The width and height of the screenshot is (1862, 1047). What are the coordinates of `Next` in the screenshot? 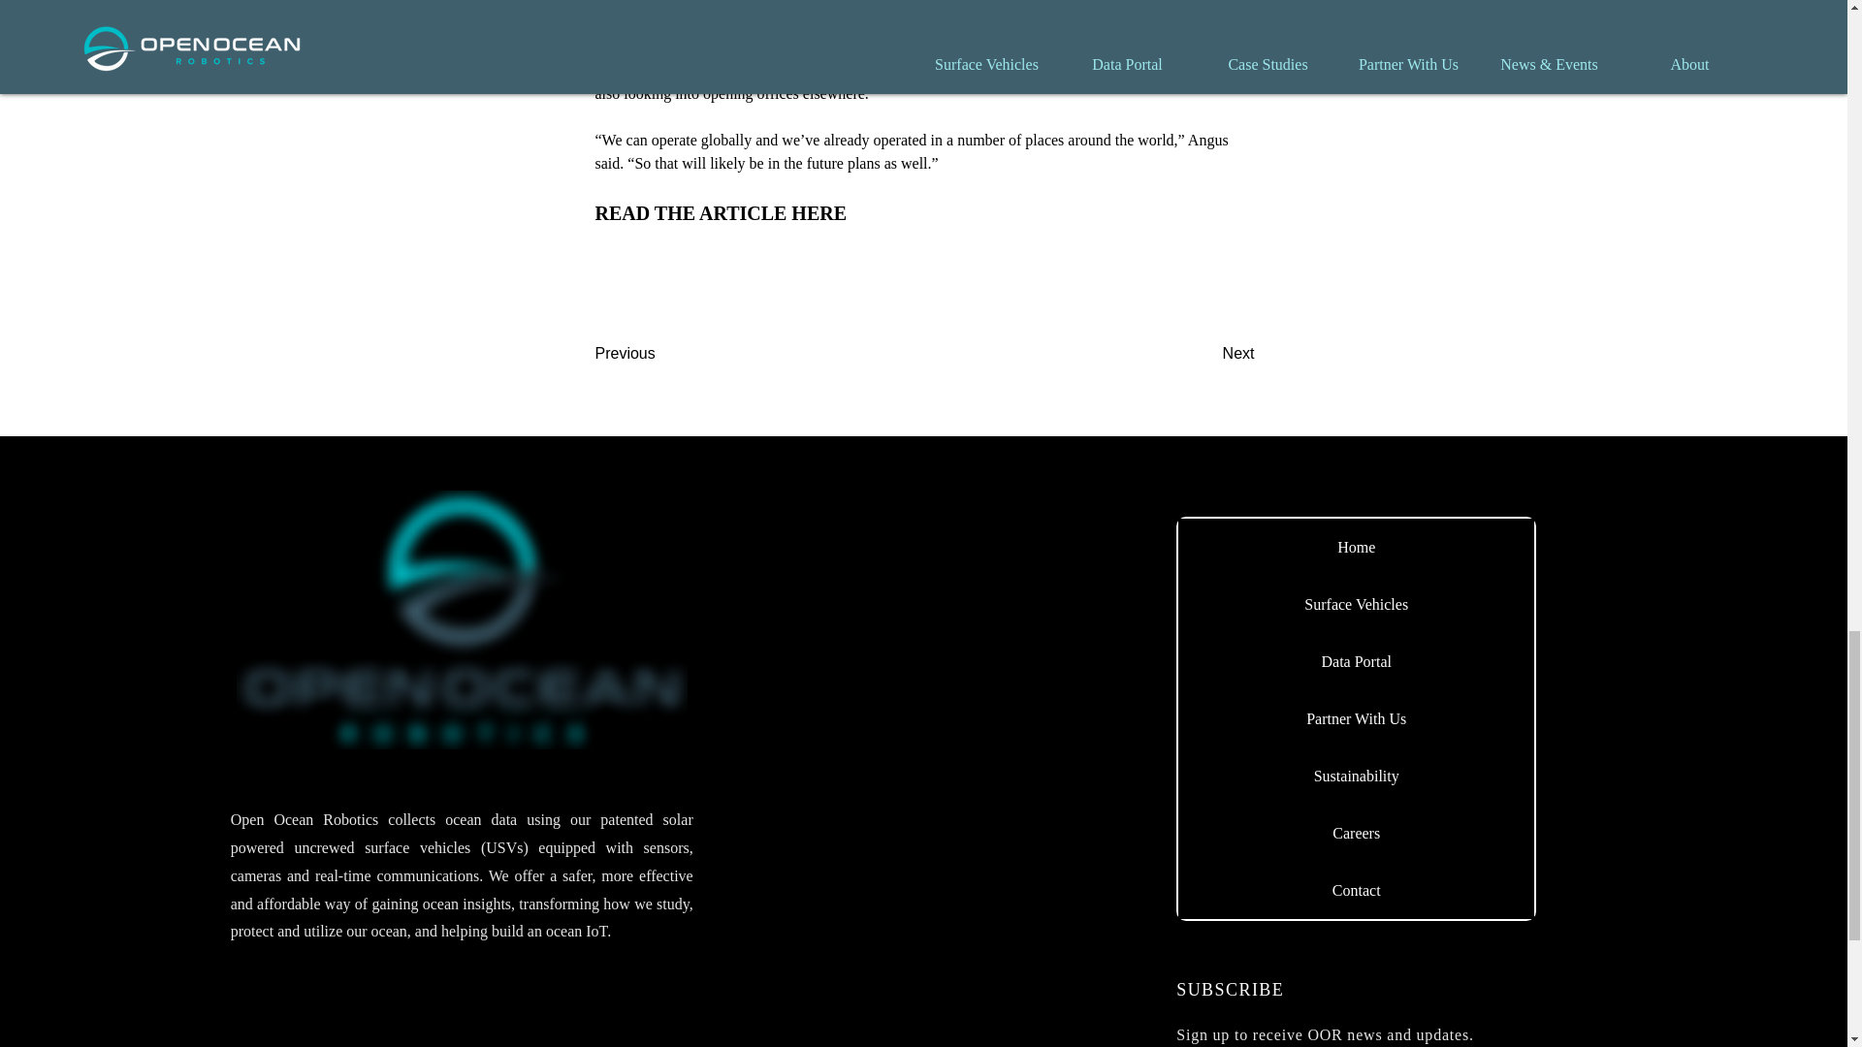 It's located at (1206, 353).